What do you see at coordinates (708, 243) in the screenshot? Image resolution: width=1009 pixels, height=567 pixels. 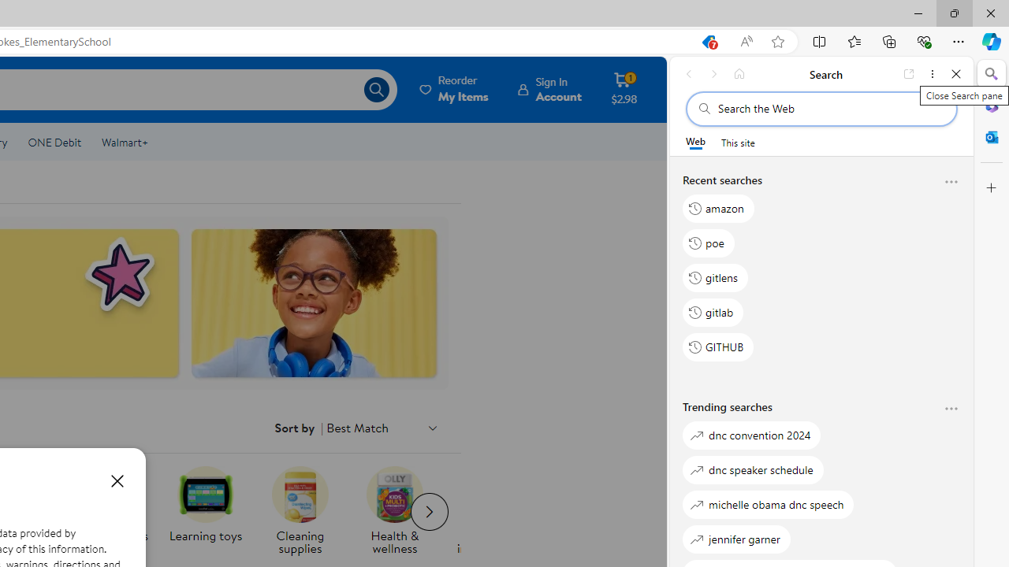 I see `poe` at bounding box center [708, 243].